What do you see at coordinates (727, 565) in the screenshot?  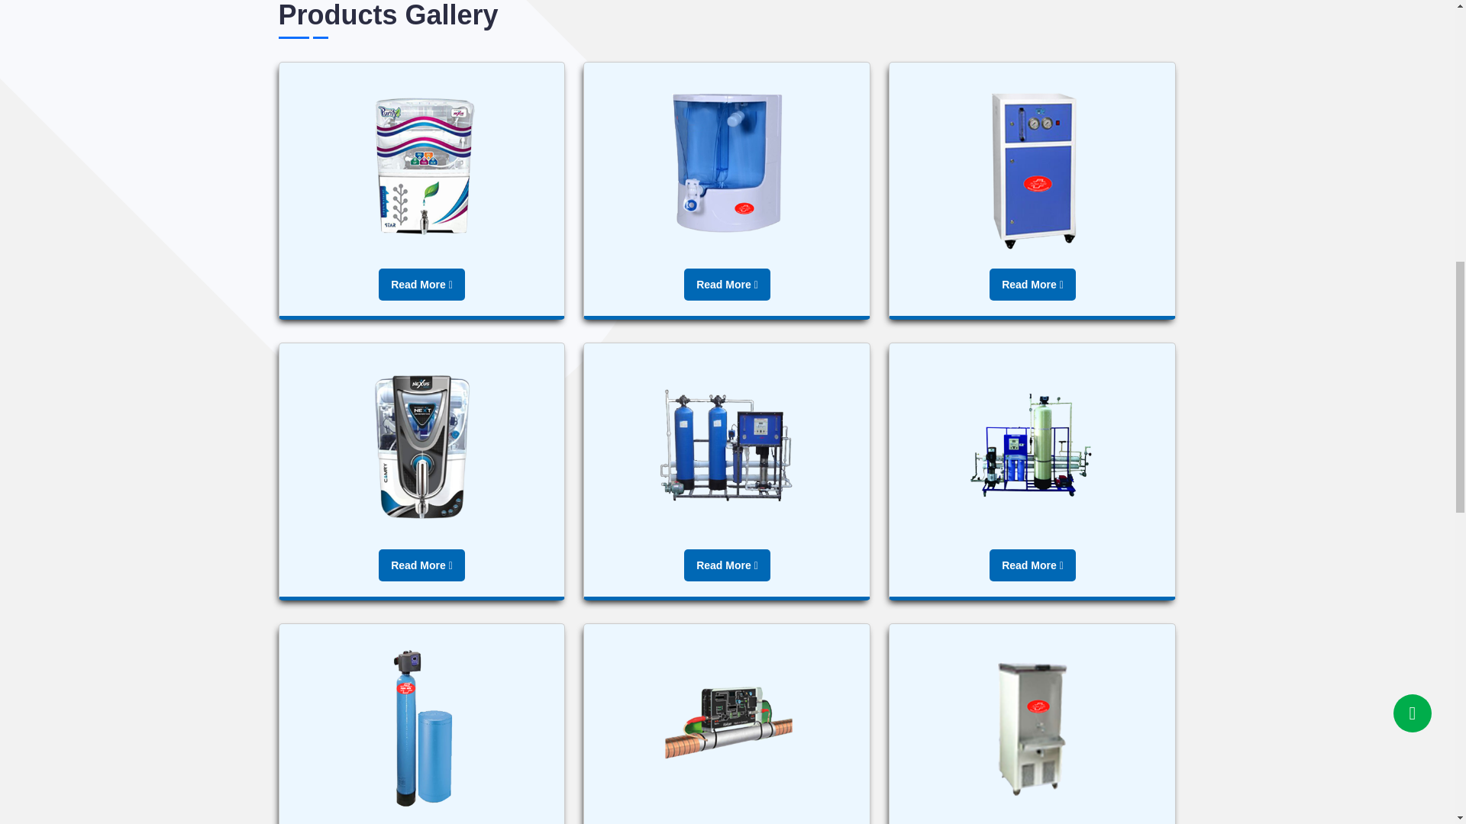 I see `Read More` at bounding box center [727, 565].